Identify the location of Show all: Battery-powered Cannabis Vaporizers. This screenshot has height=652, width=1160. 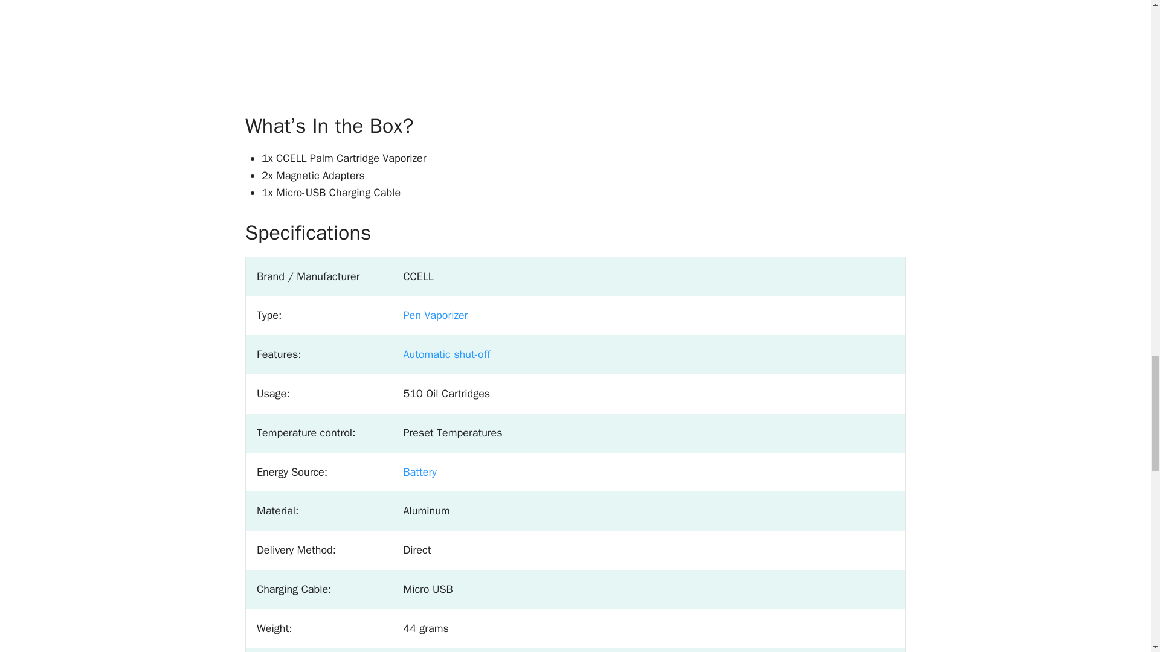
(419, 471).